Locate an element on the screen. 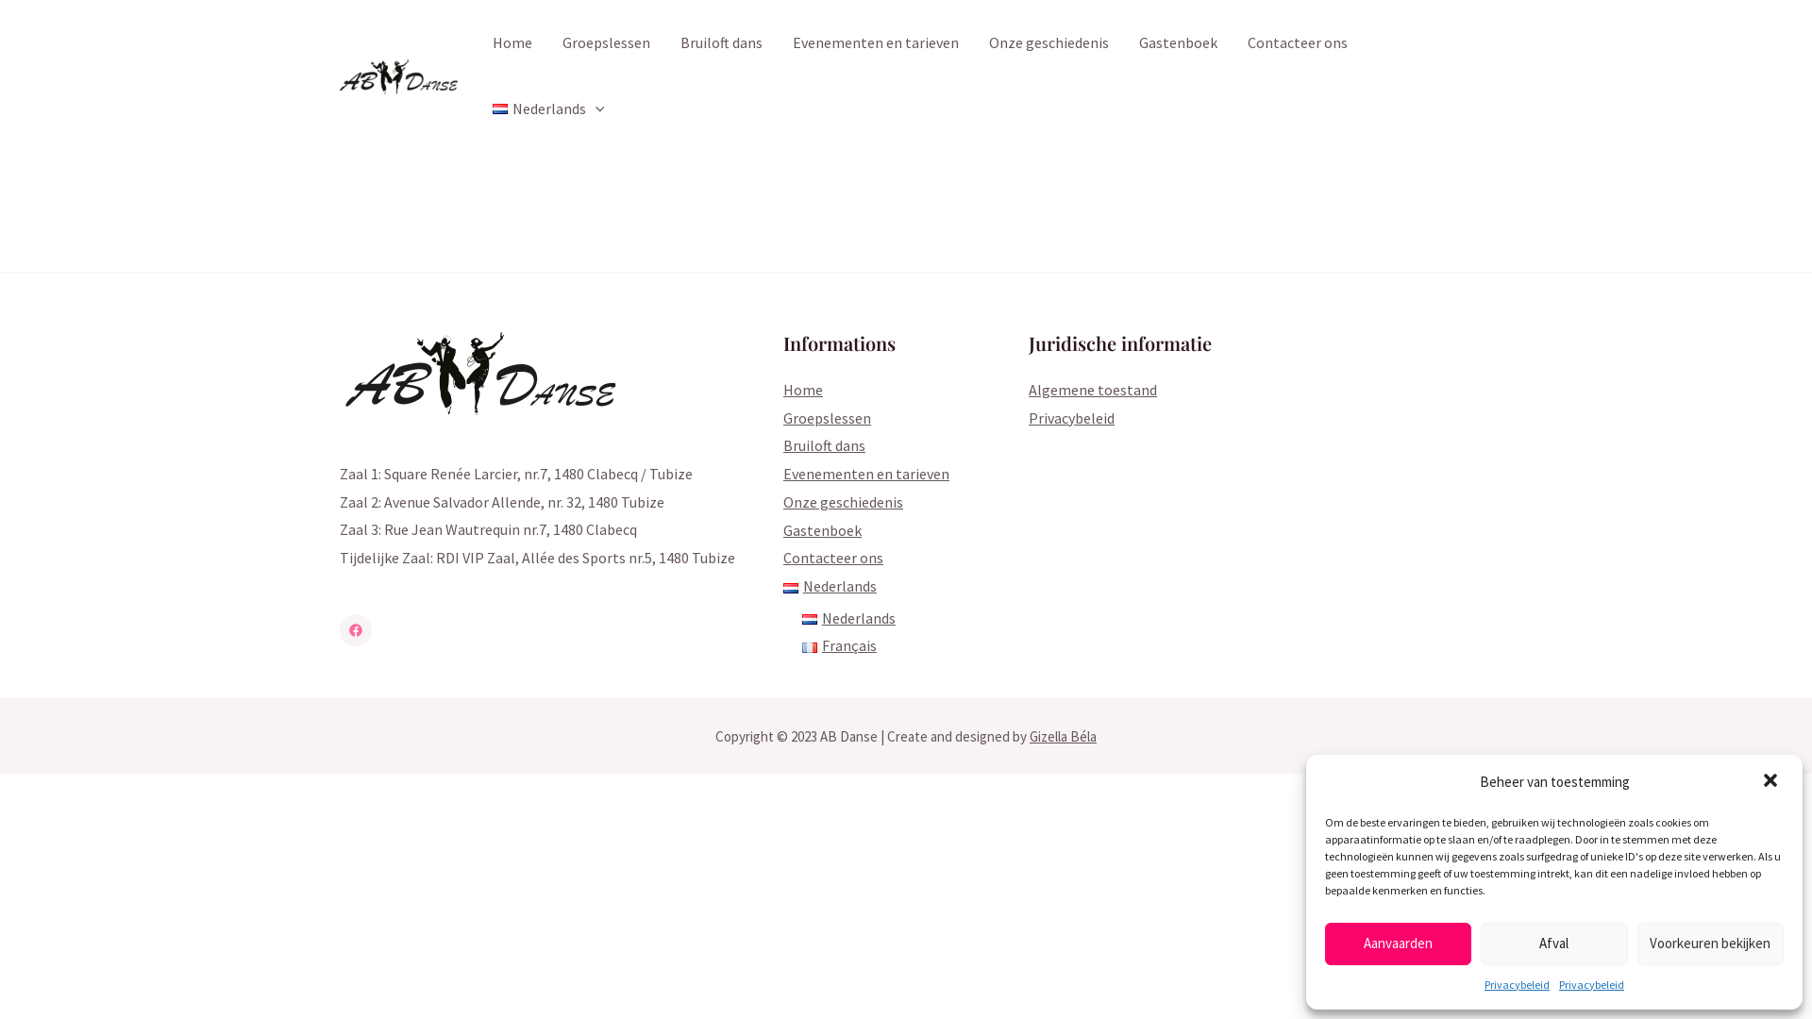 This screenshot has height=1019, width=1812. Bruiloft dans is located at coordinates (825, 445).